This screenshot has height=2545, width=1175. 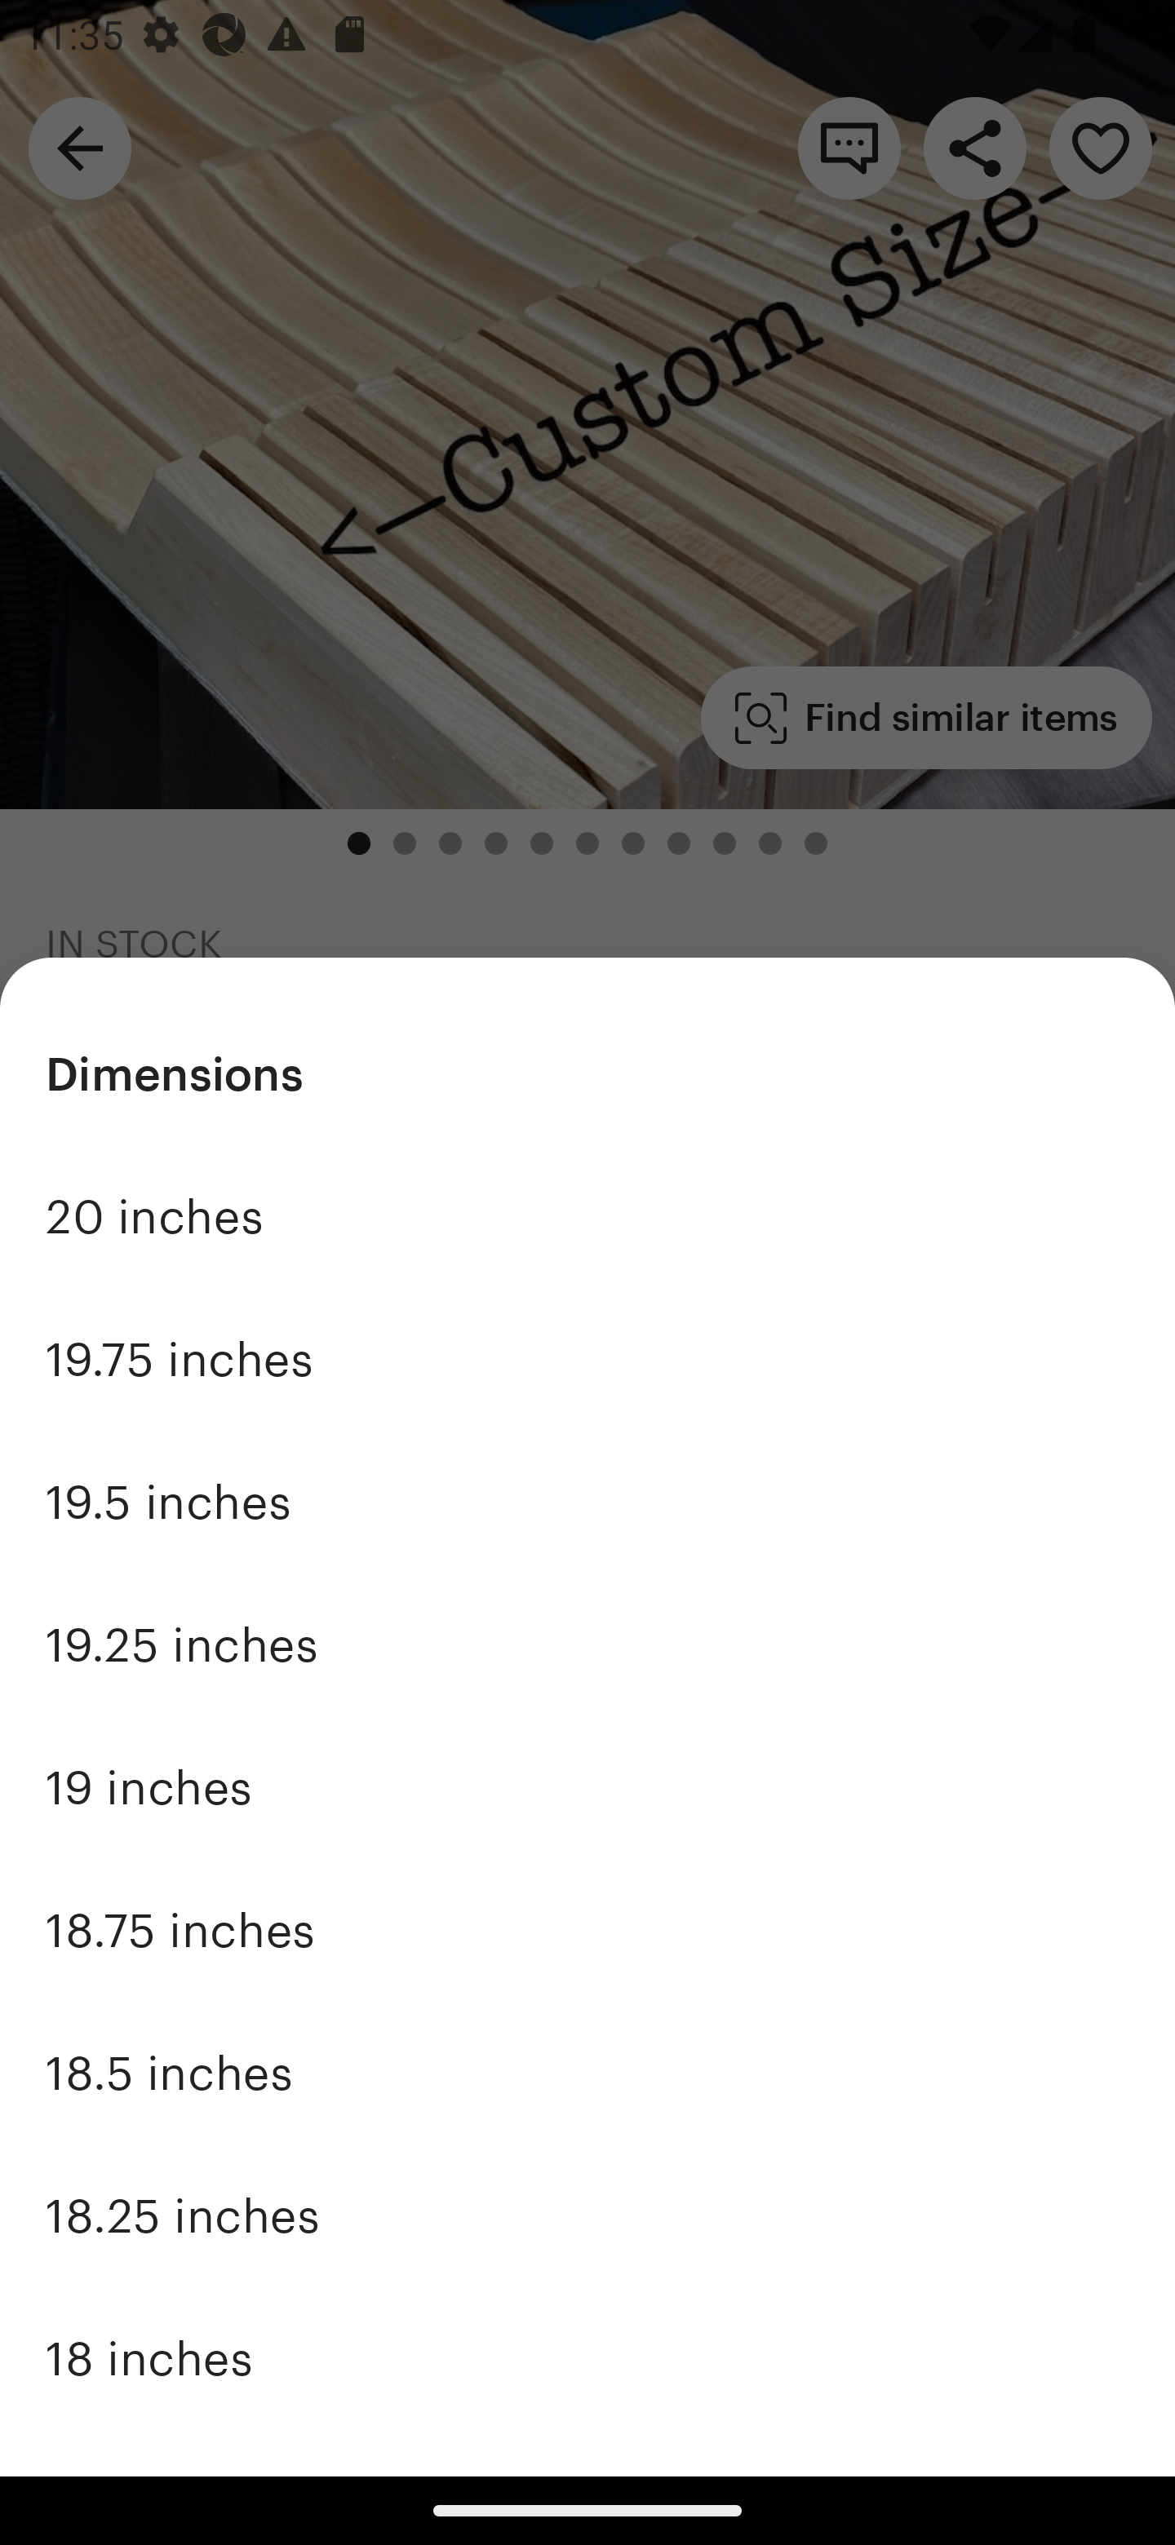 What do you see at coordinates (587, 1216) in the screenshot?
I see `20 inches` at bounding box center [587, 1216].